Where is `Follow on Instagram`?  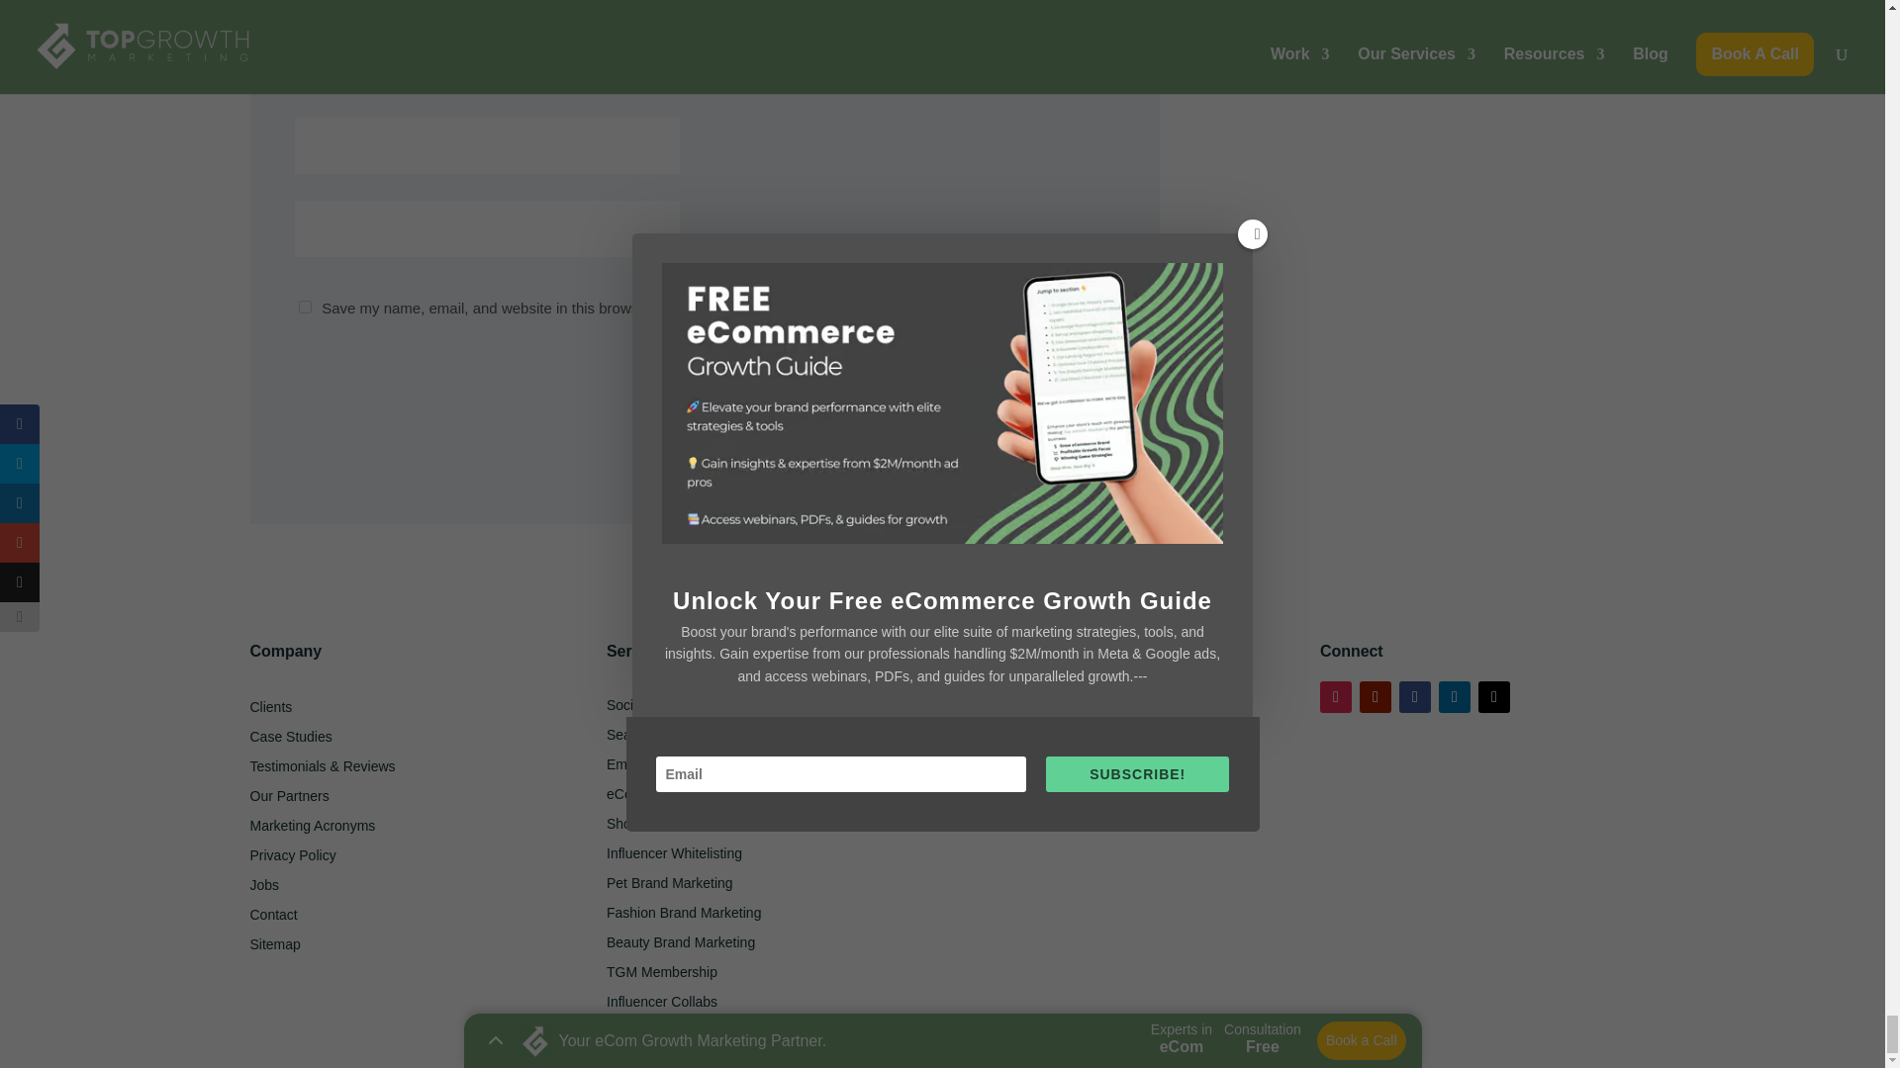
Follow on Instagram is located at coordinates (1336, 697).